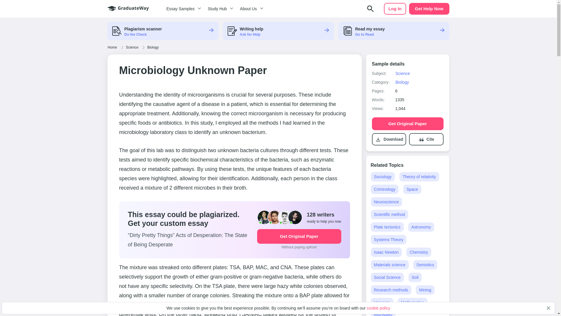  I want to click on Home, so click(112, 47).